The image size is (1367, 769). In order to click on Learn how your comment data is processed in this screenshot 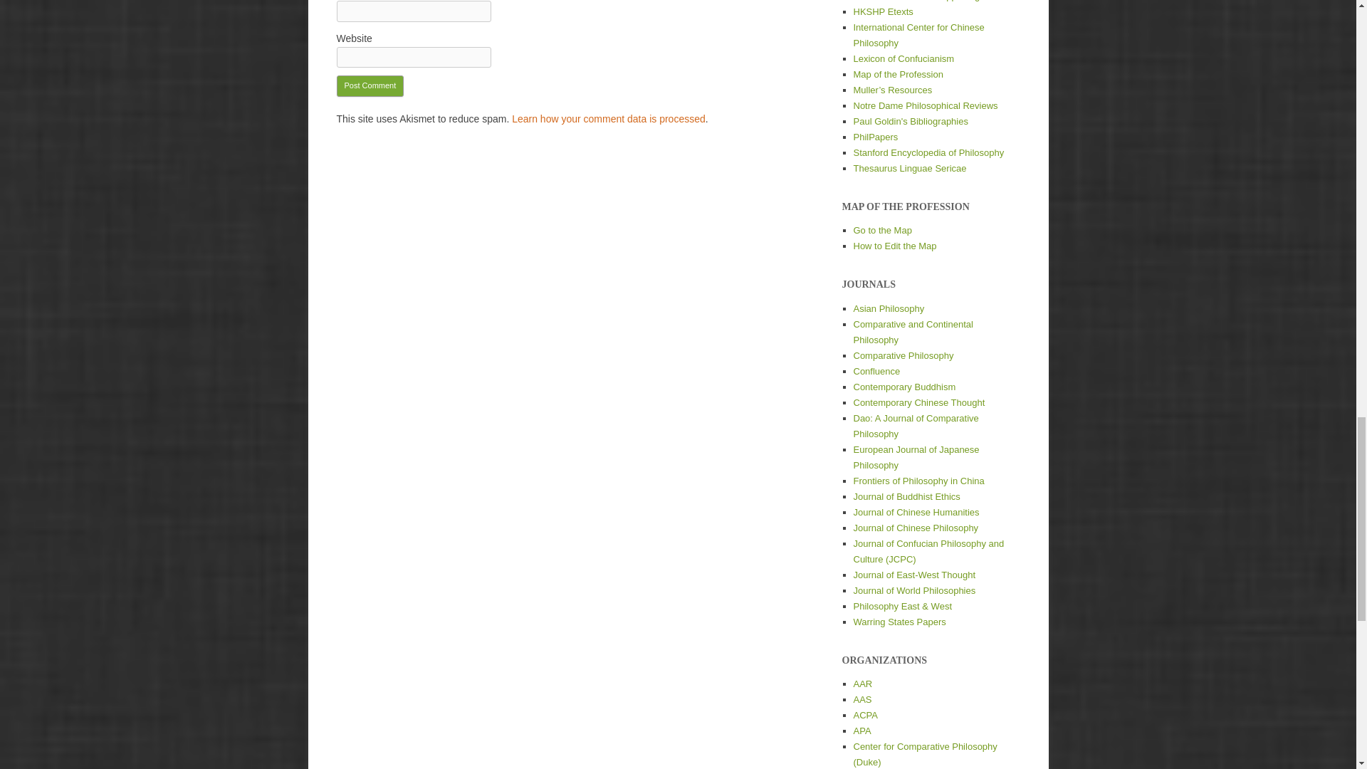, I will do `click(608, 118)`.